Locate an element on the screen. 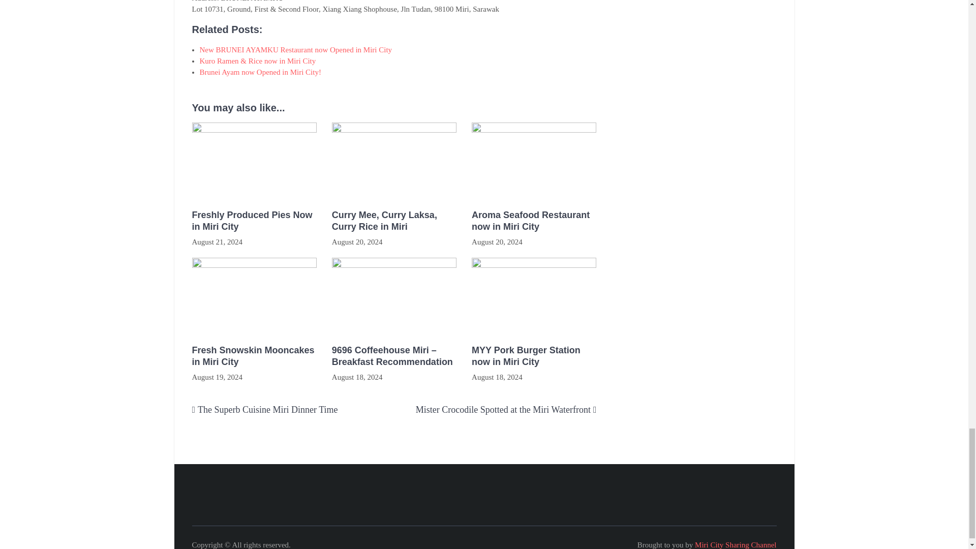 Image resolution: width=976 pixels, height=549 pixels. New BRUNEI AYAMKU Restaurant now Opened in Miri City is located at coordinates (295, 49).